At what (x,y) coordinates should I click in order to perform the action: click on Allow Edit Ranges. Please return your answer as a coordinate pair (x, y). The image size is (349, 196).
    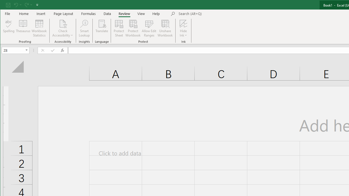
    Looking at the image, I should click on (149, 28).